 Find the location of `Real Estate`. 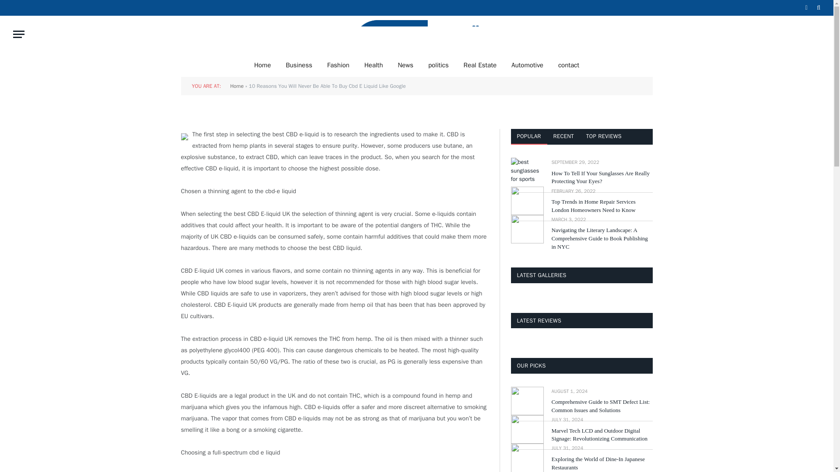

Real Estate is located at coordinates (480, 65).